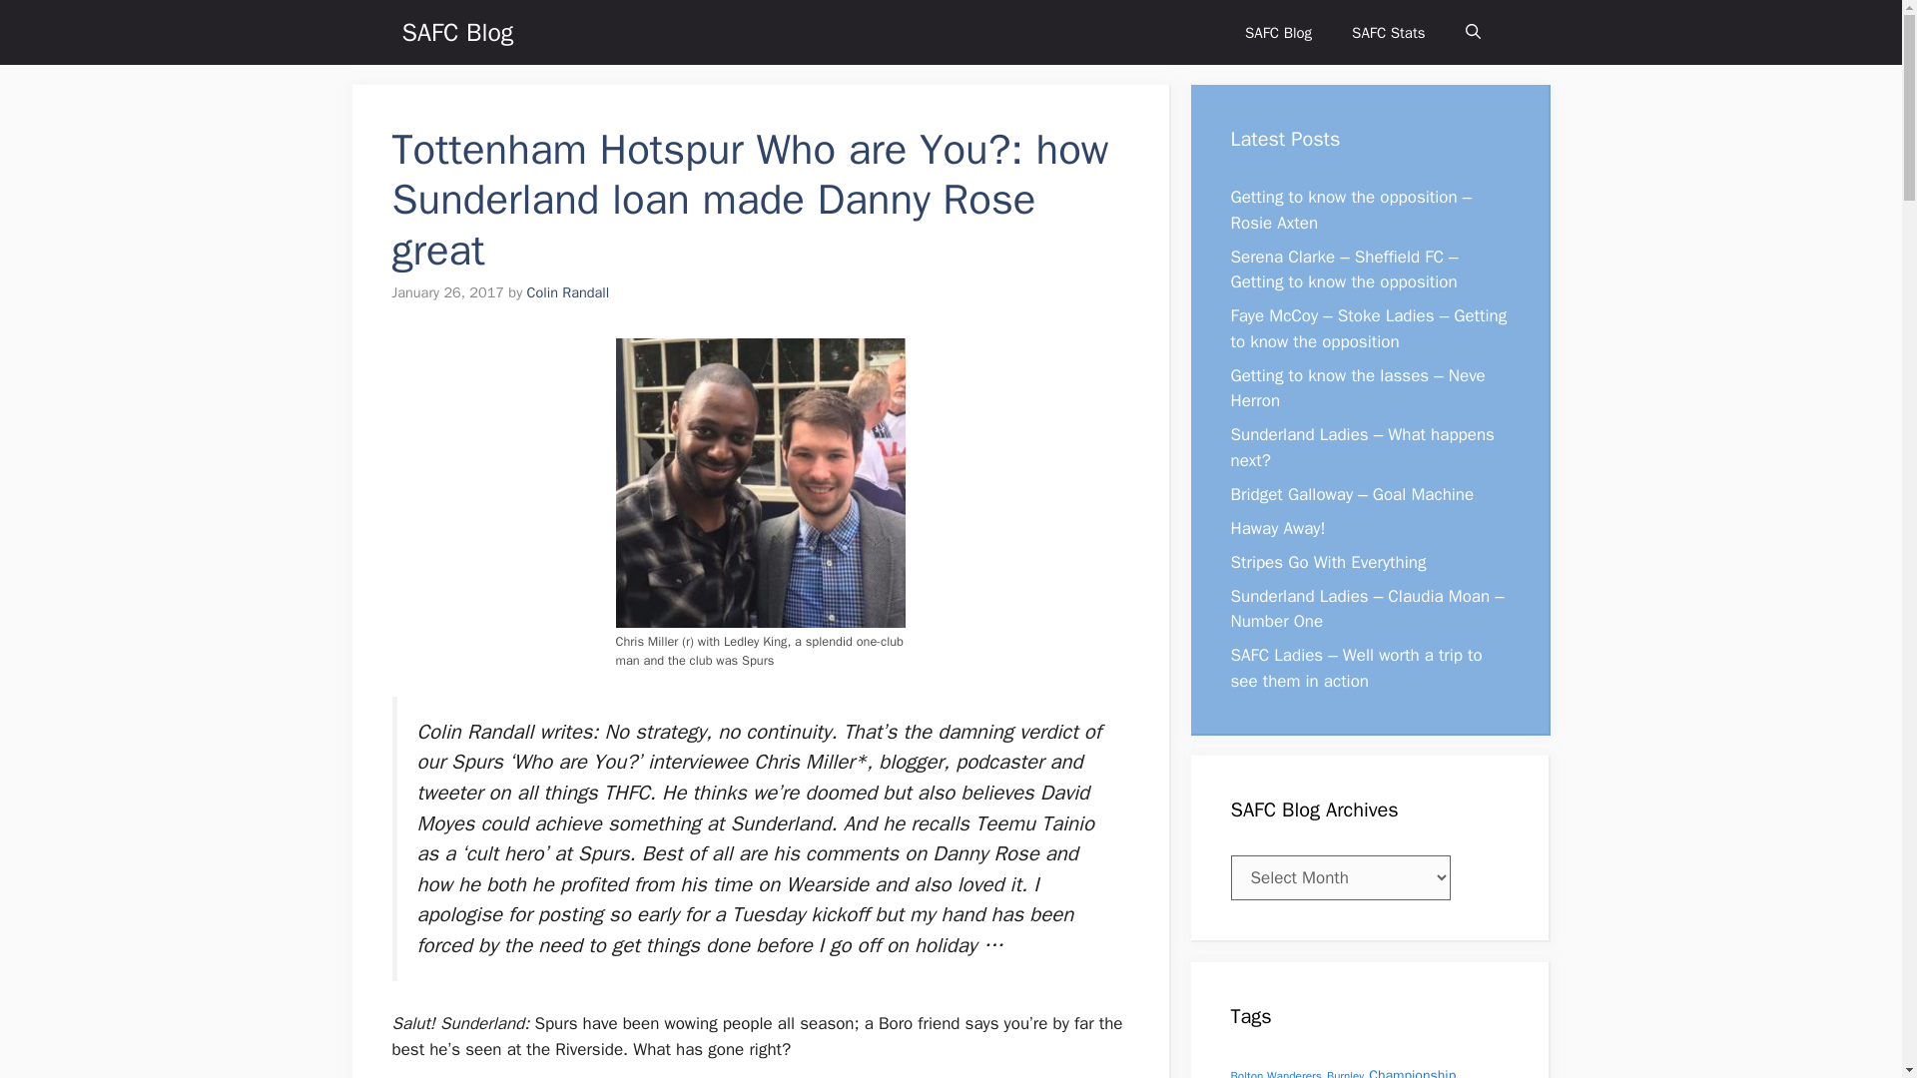 The height and width of the screenshot is (1078, 1917). I want to click on SAFC Blog, so click(457, 32).